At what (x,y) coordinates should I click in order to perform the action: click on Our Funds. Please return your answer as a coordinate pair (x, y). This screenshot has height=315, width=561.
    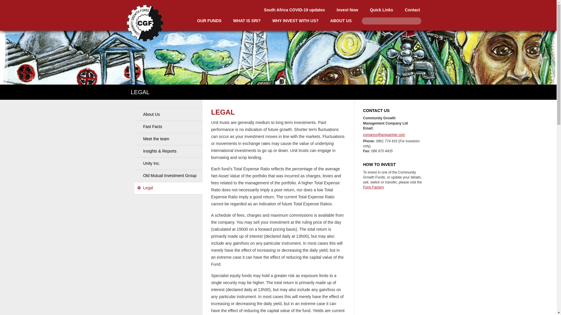
    Looking at the image, I should click on (209, 20).